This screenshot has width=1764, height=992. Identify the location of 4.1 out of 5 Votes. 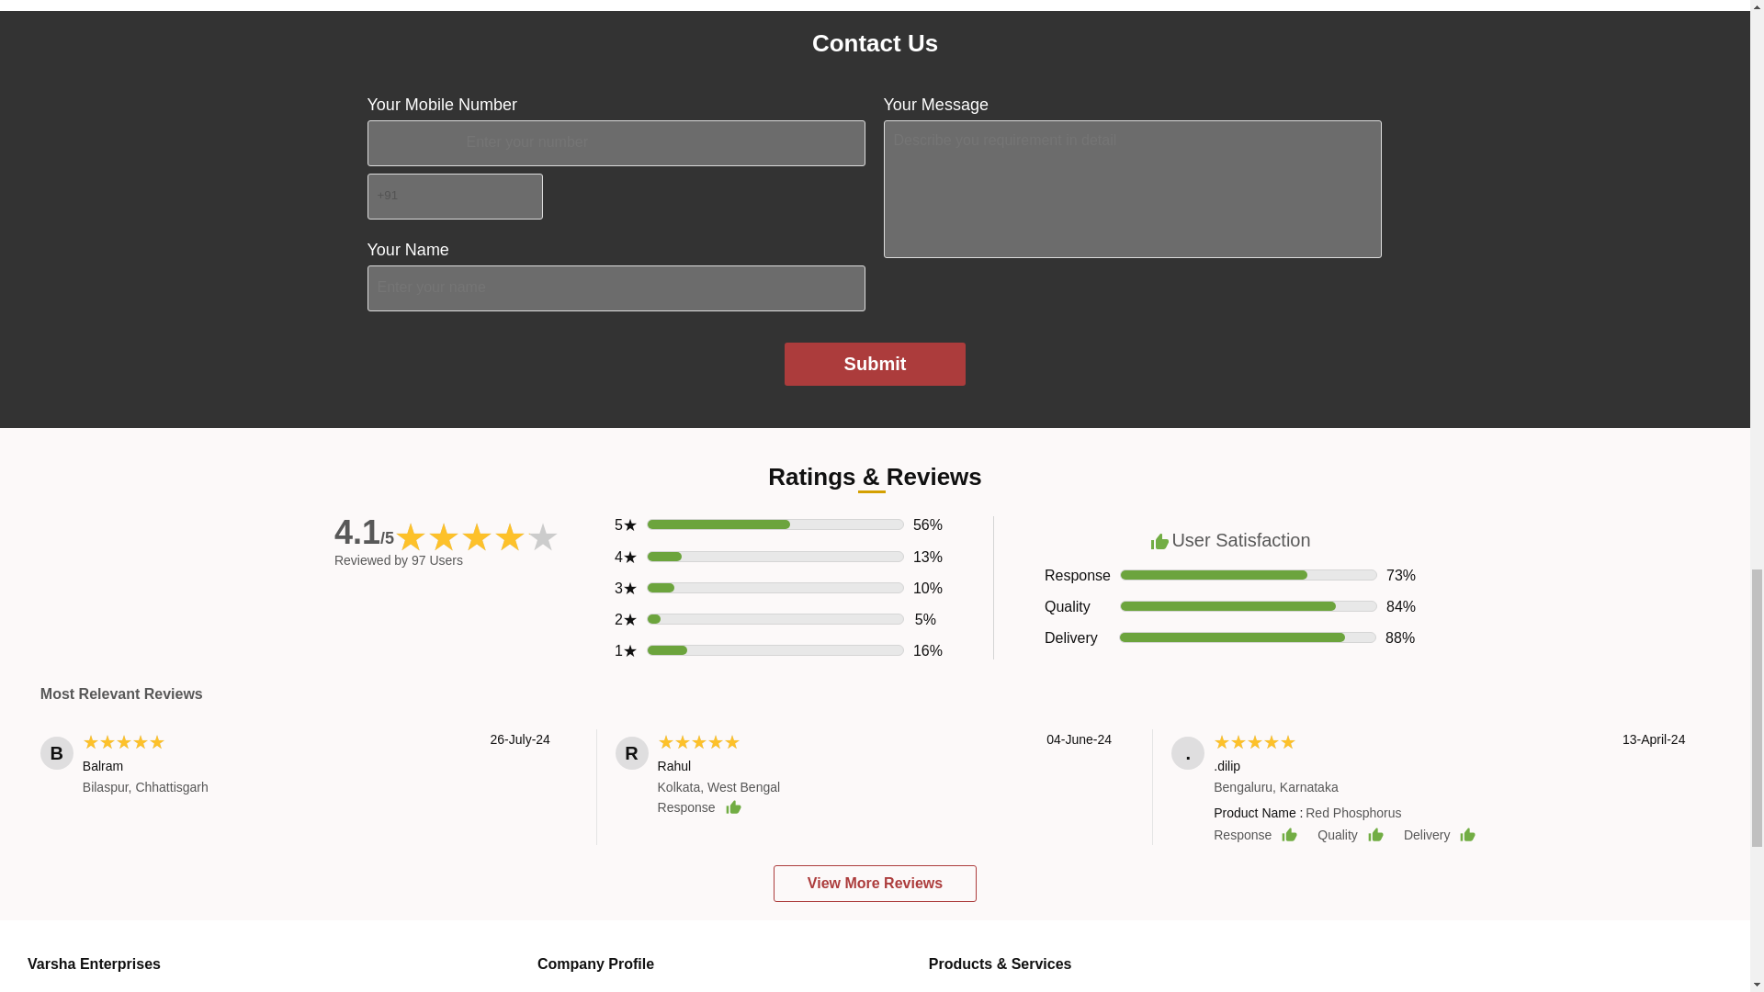
(364, 533).